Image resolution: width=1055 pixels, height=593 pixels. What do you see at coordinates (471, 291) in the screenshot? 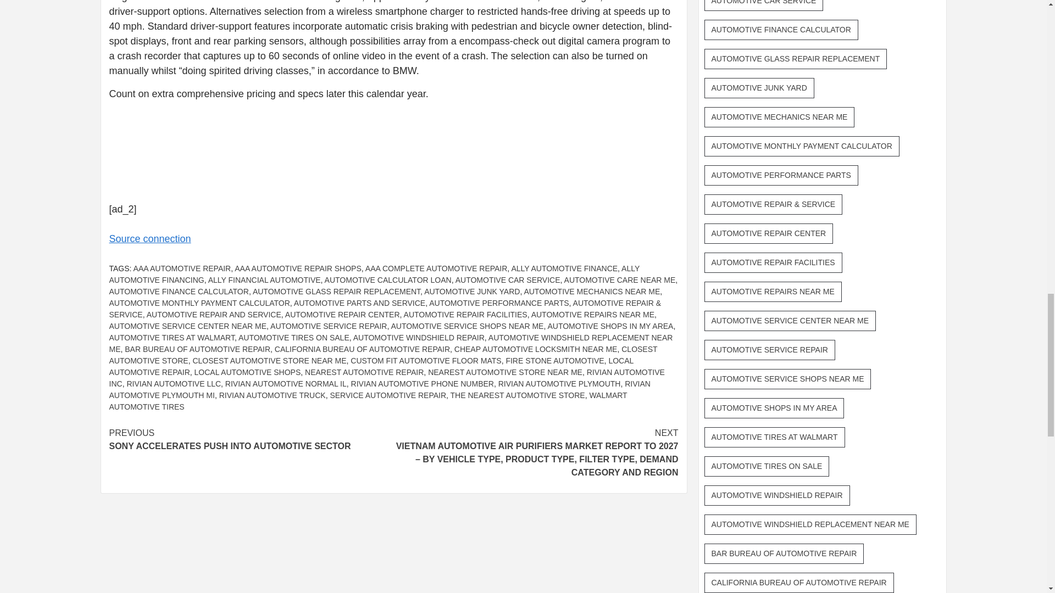
I see `AUTOMOTIVE JUNK YARD` at bounding box center [471, 291].